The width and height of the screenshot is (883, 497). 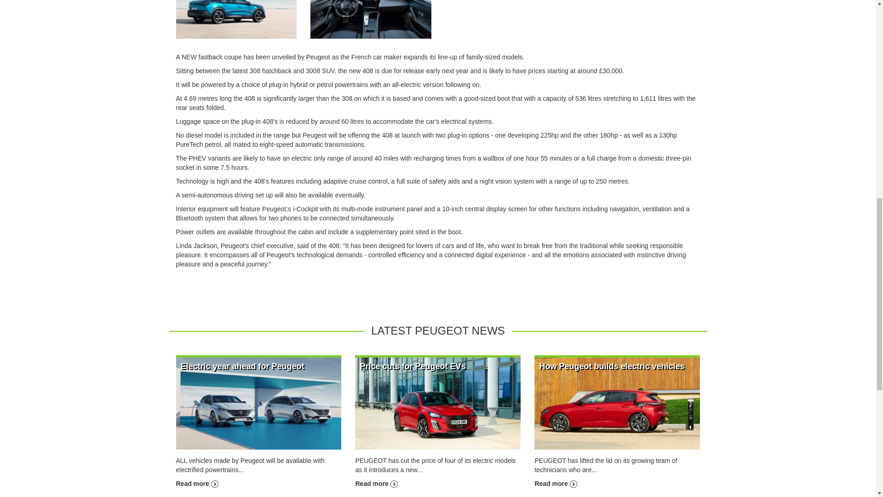 What do you see at coordinates (376, 484) in the screenshot?
I see `Price cuts for Peugeot EVs` at bounding box center [376, 484].